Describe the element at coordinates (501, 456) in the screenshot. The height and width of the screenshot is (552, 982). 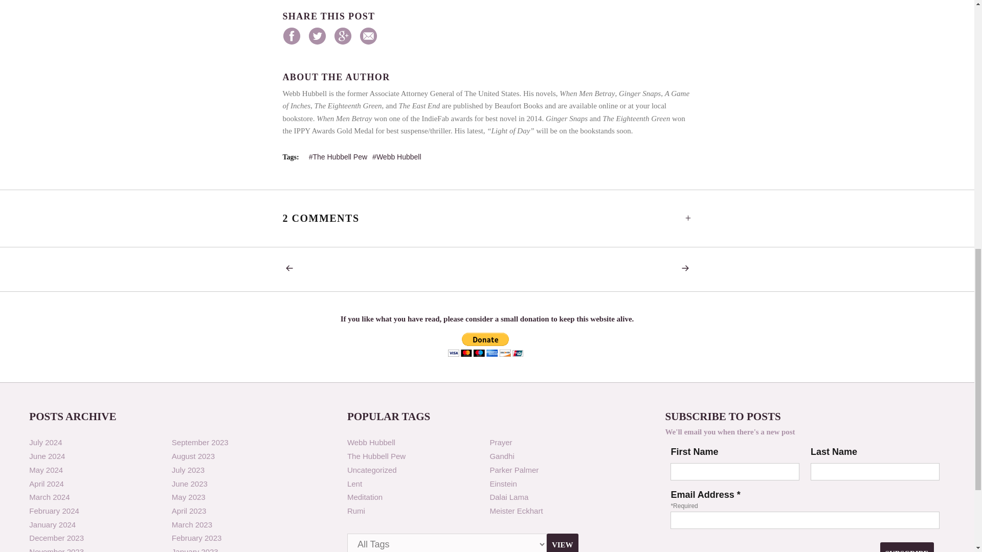
I see `Gandhi Tag` at that location.